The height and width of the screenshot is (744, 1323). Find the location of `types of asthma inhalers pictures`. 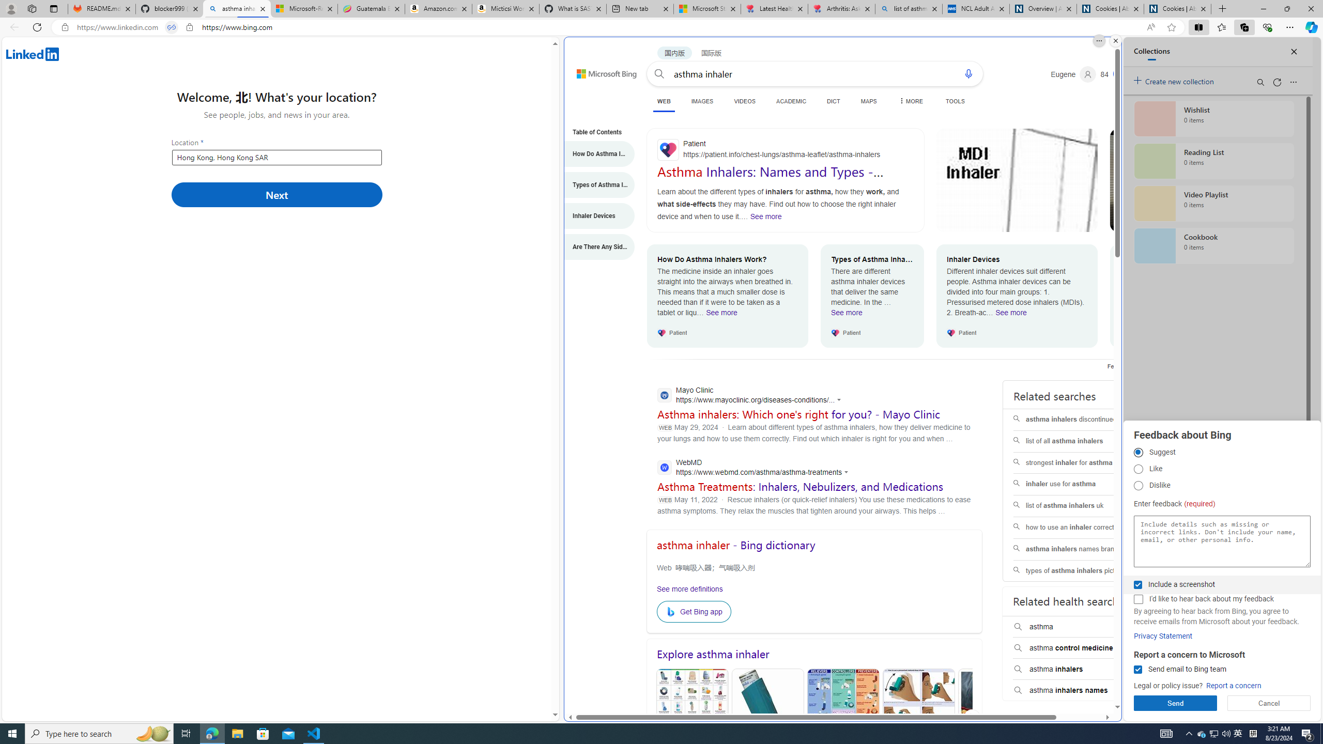

types of asthma inhalers pictures is located at coordinates (1079, 571).